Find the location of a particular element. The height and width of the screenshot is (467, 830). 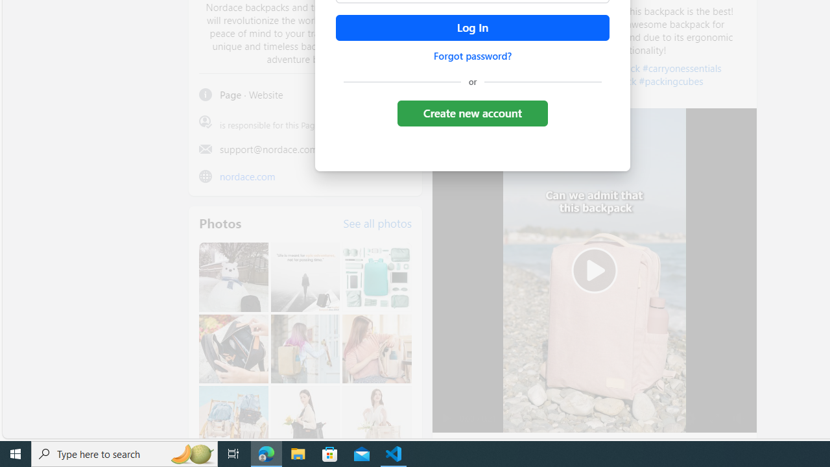

Forgot password? is located at coordinates (472, 56).